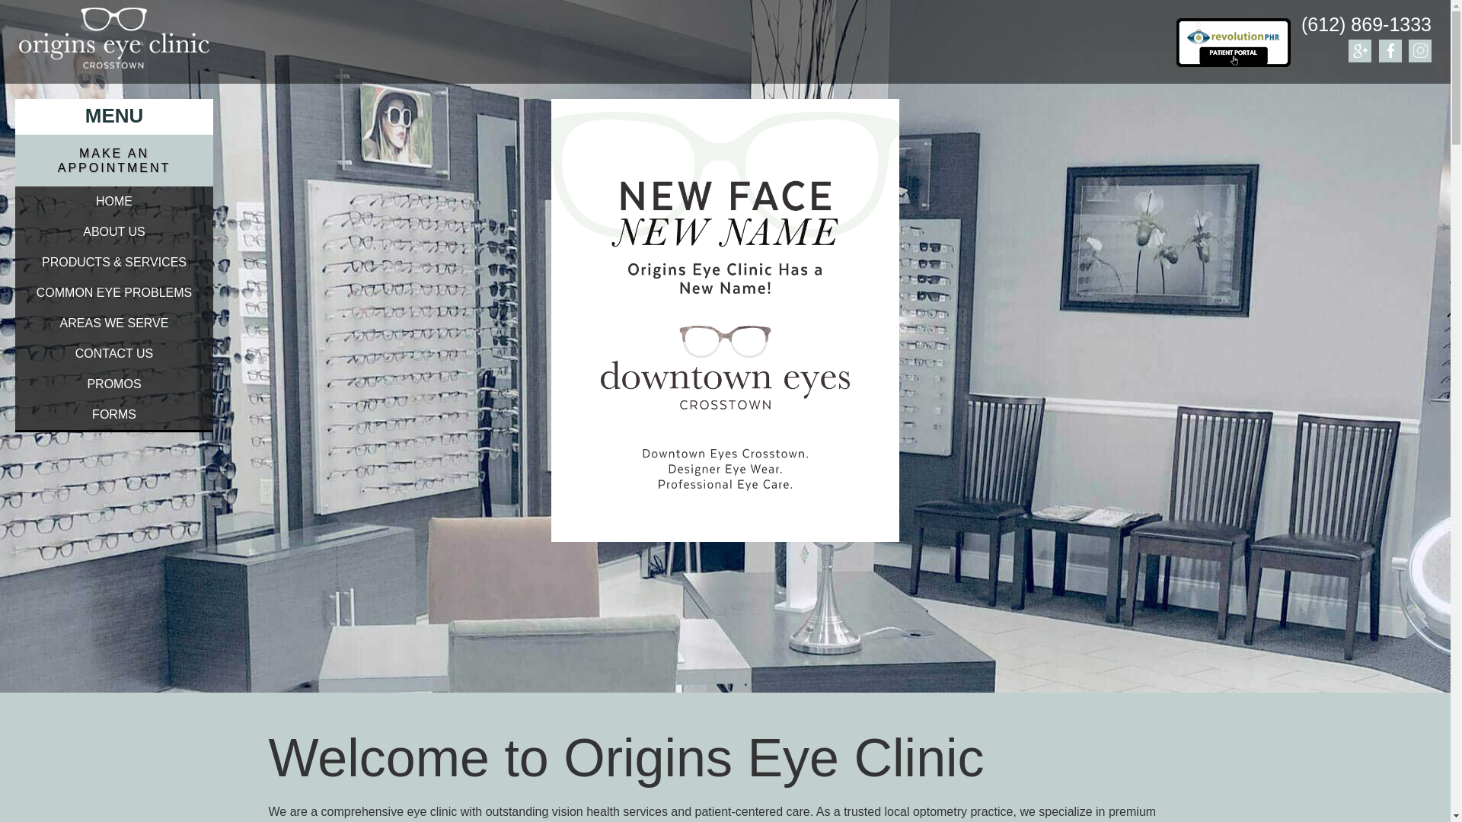  Describe the element at coordinates (114, 202) in the screenshot. I see `HOME` at that location.